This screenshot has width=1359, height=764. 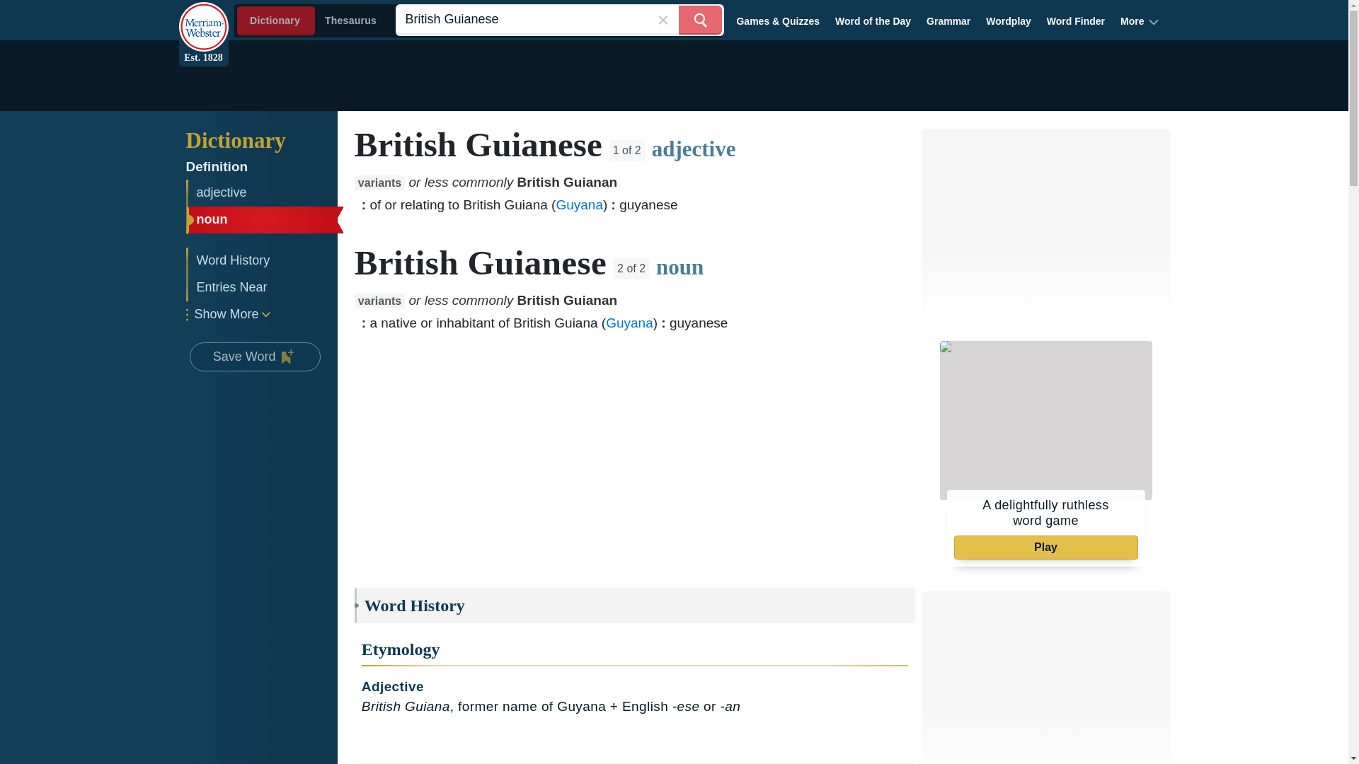 I want to click on Grammar, so click(x=948, y=21).